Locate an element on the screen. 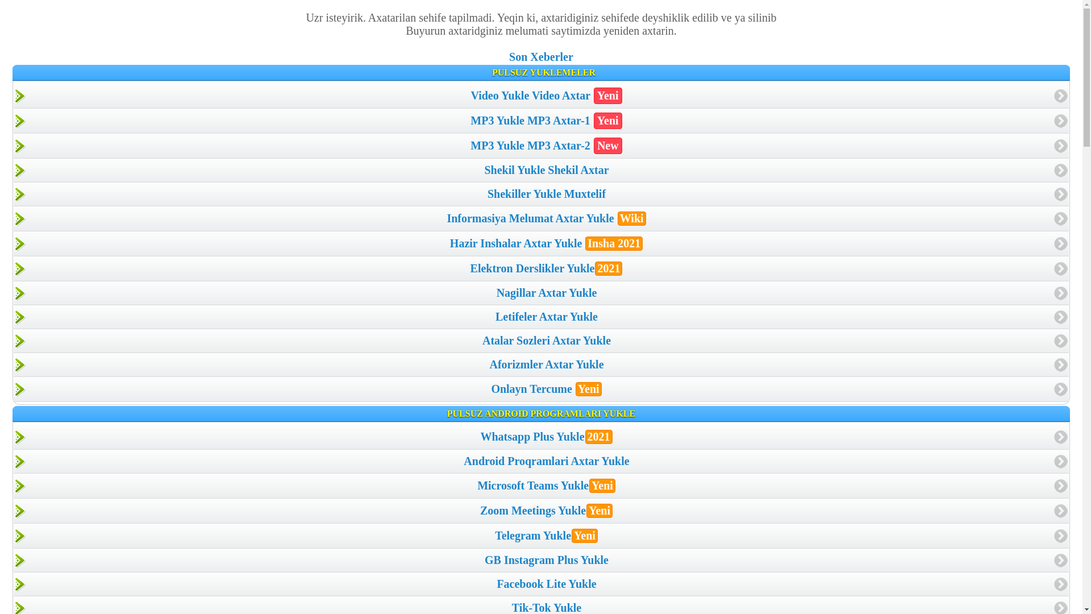 This screenshot has height=614, width=1091. Nagillar Axtar Yukle is located at coordinates (541, 293).